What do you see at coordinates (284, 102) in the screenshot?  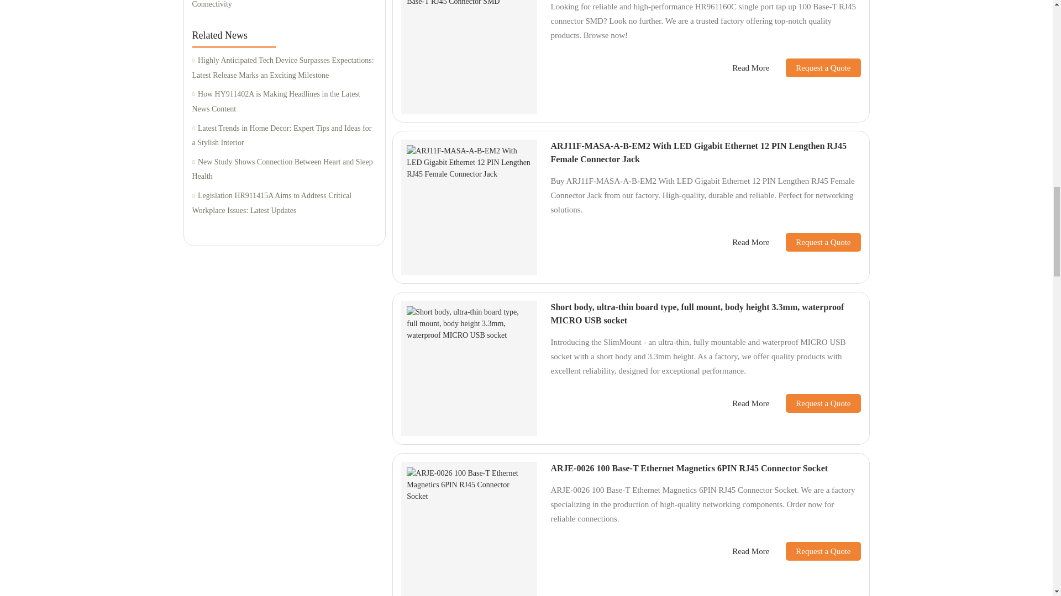 I see `How HY911402A is Making Headlines in the Latest News Content` at bounding box center [284, 102].